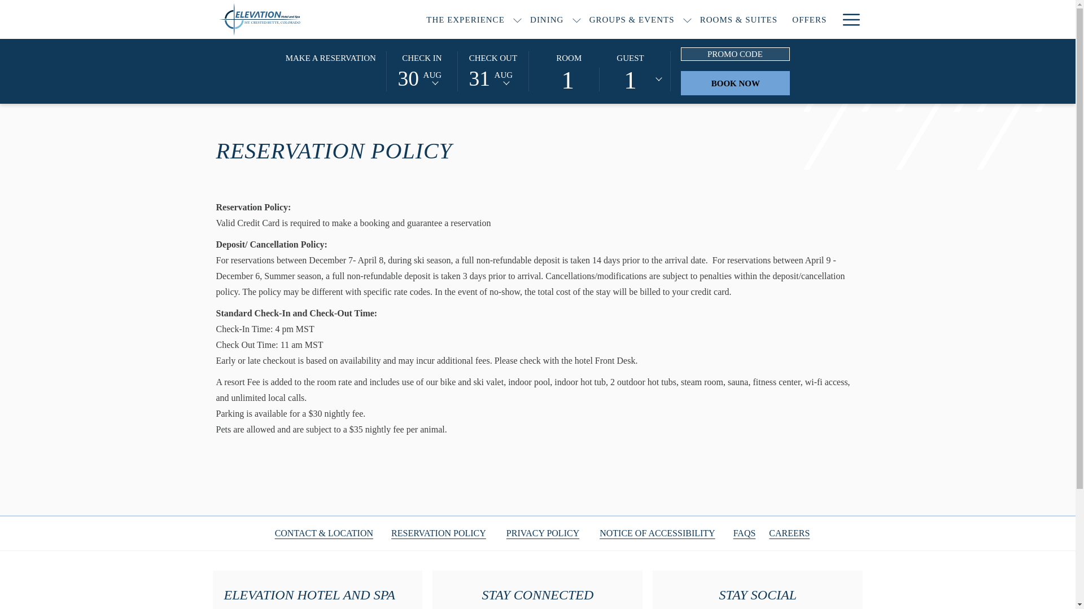 The image size is (1084, 609). Describe the element at coordinates (600, 71) in the screenshot. I see `This button opens the room selector.` at that location.